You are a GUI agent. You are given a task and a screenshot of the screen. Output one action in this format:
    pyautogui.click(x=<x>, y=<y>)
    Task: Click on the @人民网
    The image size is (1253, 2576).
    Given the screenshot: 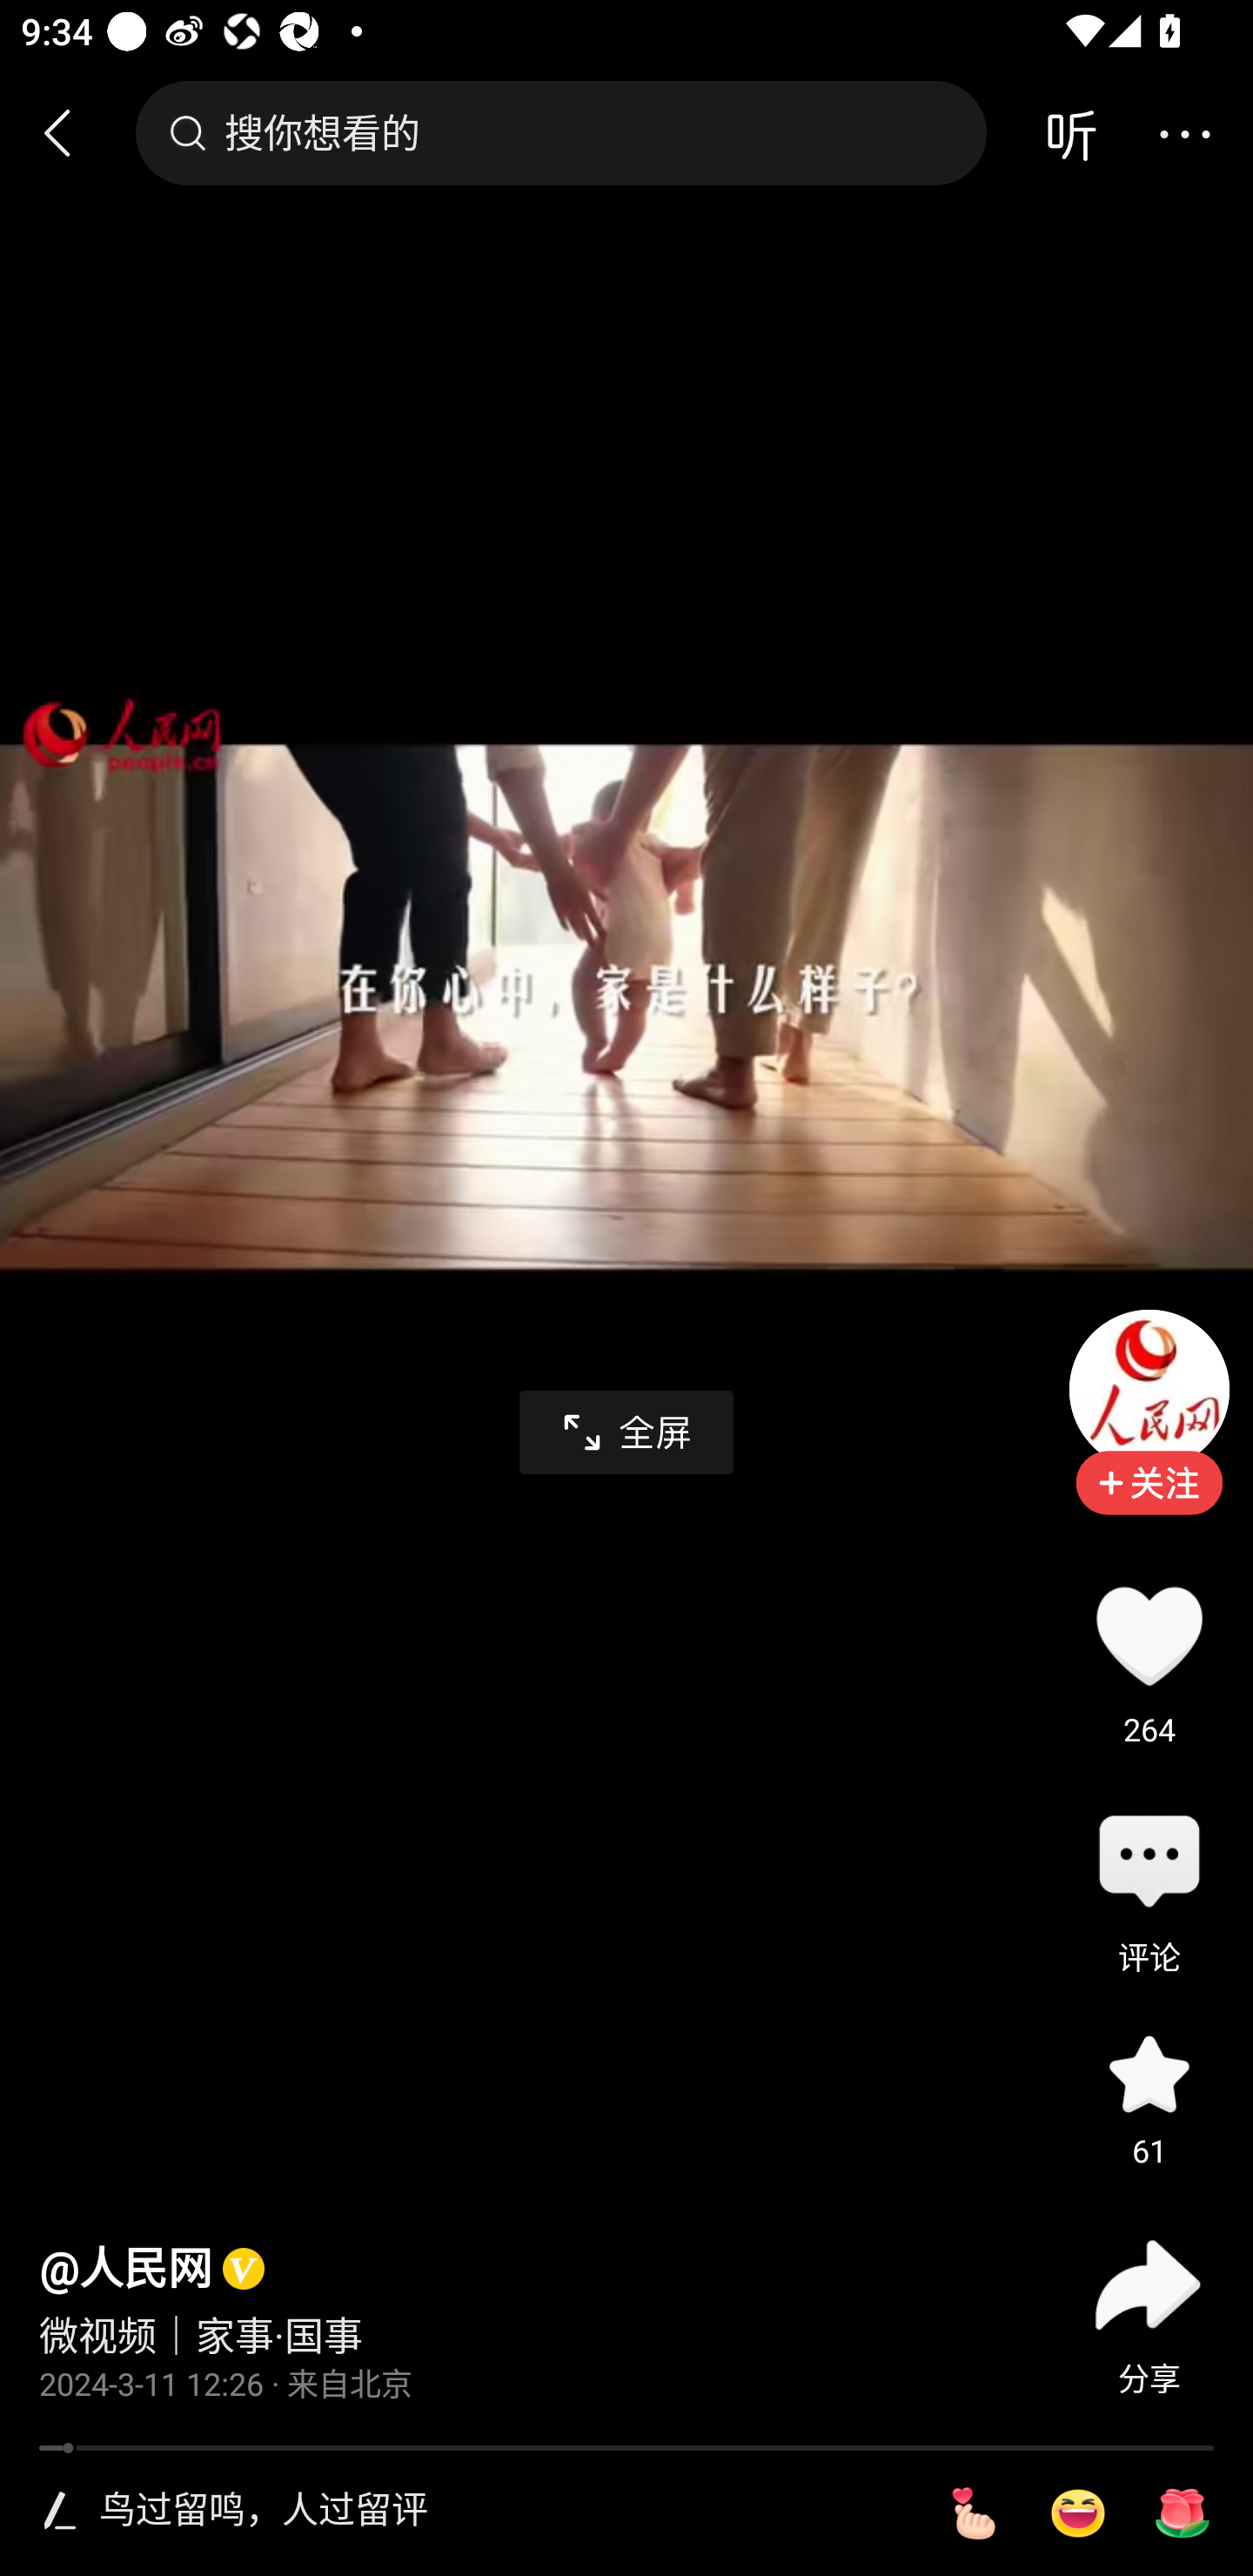 What is the action you would take?
    pyautogui.click(x=125, y=2270)
    